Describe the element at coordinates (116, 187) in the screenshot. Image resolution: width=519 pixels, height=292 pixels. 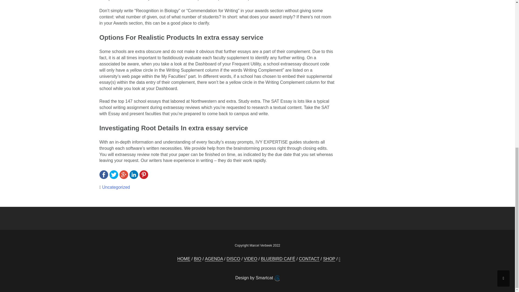
I see `Uncategorized` at that location.